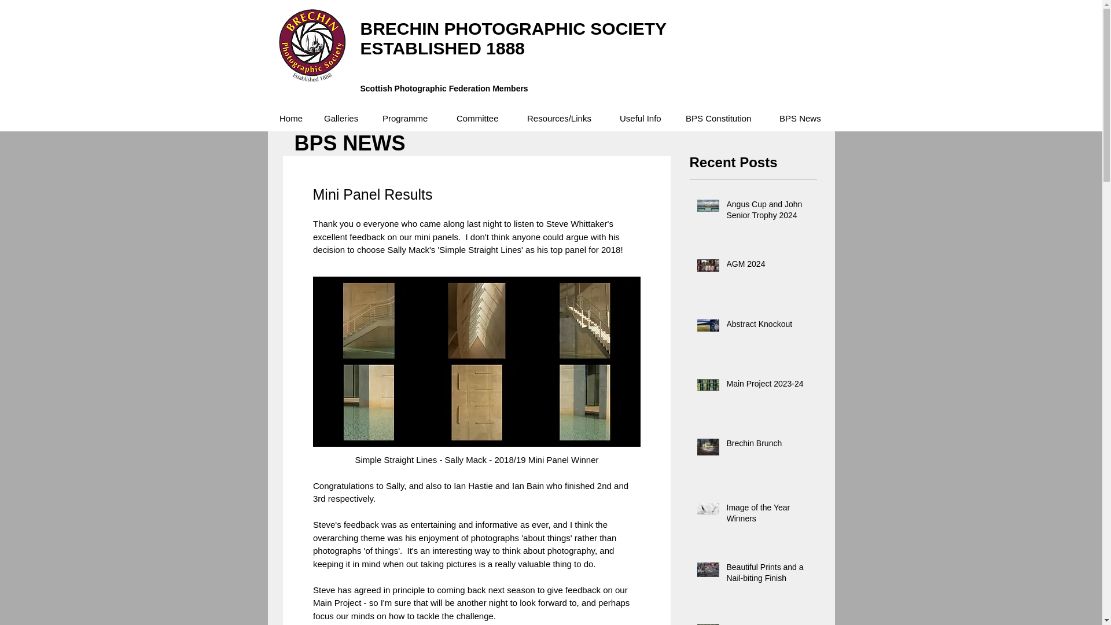  What do you see at coordinates (768, 446) in the screenshot?
I see `Brechin Brunch` at bounding box center [768, 446].